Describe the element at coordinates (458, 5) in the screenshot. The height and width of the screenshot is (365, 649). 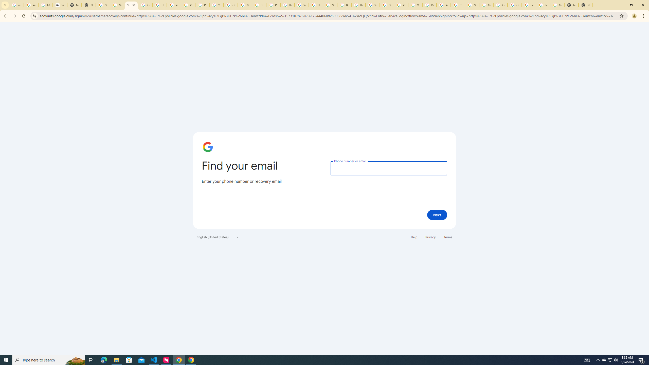
I see `Create your Google Account` at that location.